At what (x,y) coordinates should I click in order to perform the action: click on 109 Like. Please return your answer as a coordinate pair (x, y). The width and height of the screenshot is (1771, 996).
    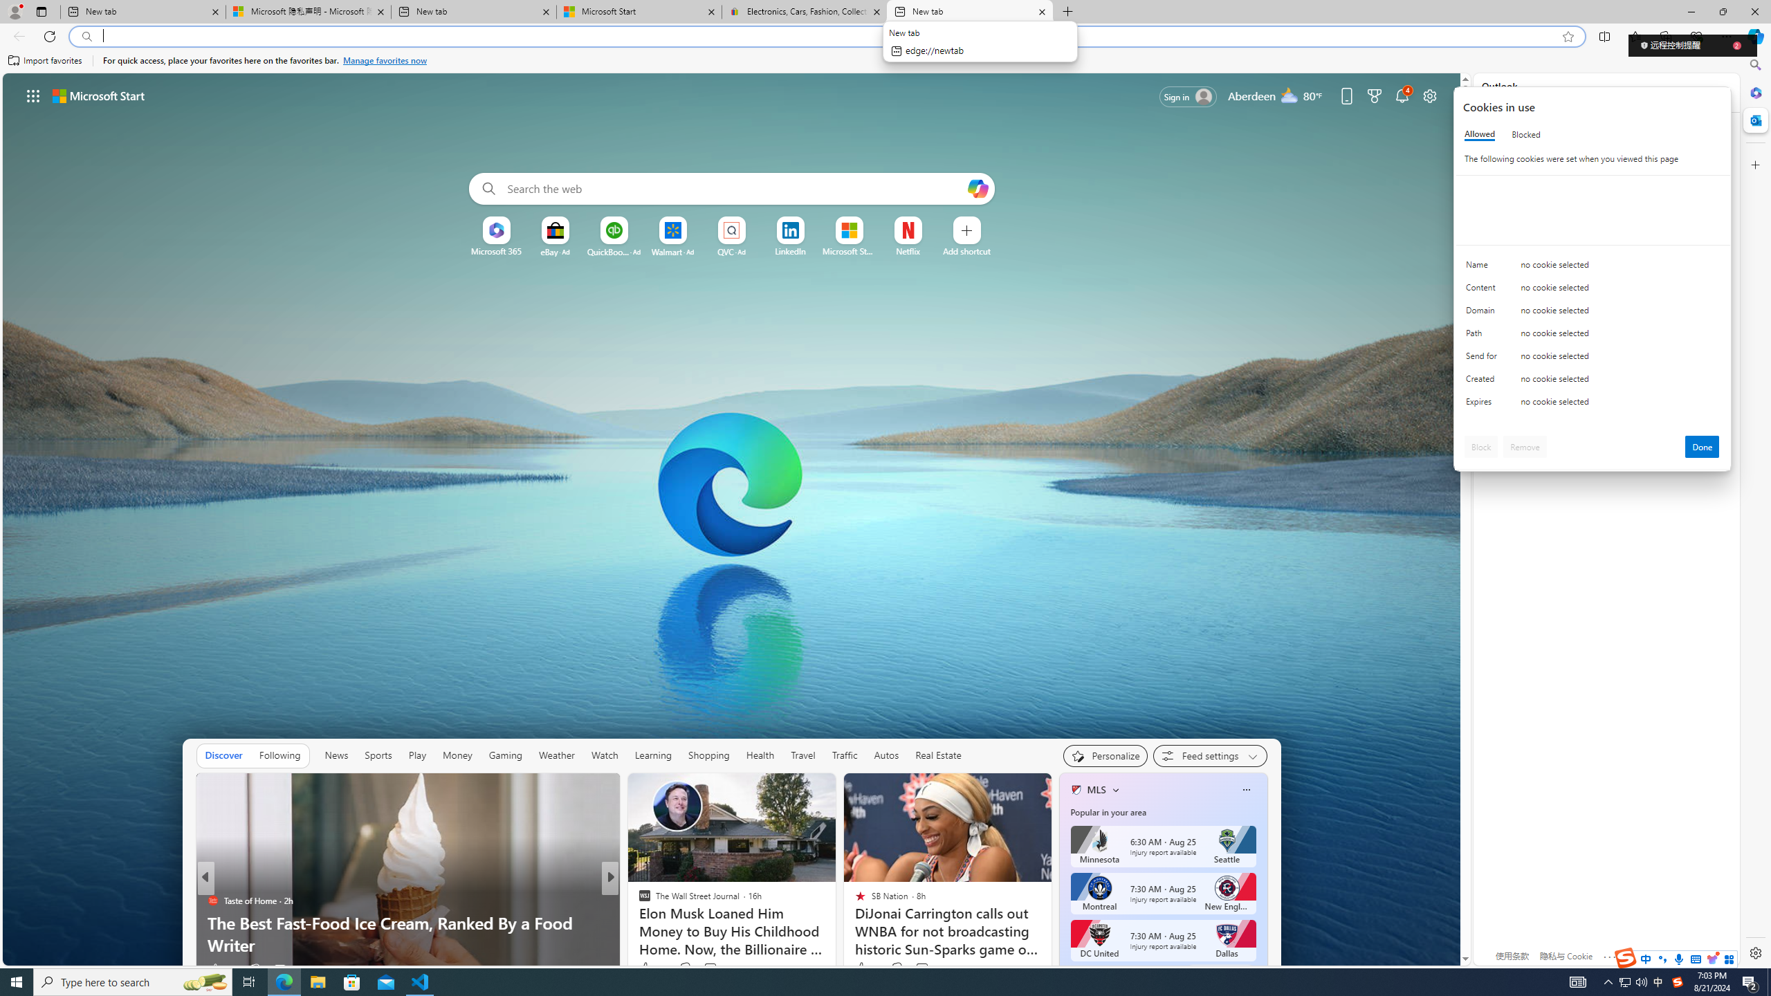
    Looking at the image, I should click on (648, 968).